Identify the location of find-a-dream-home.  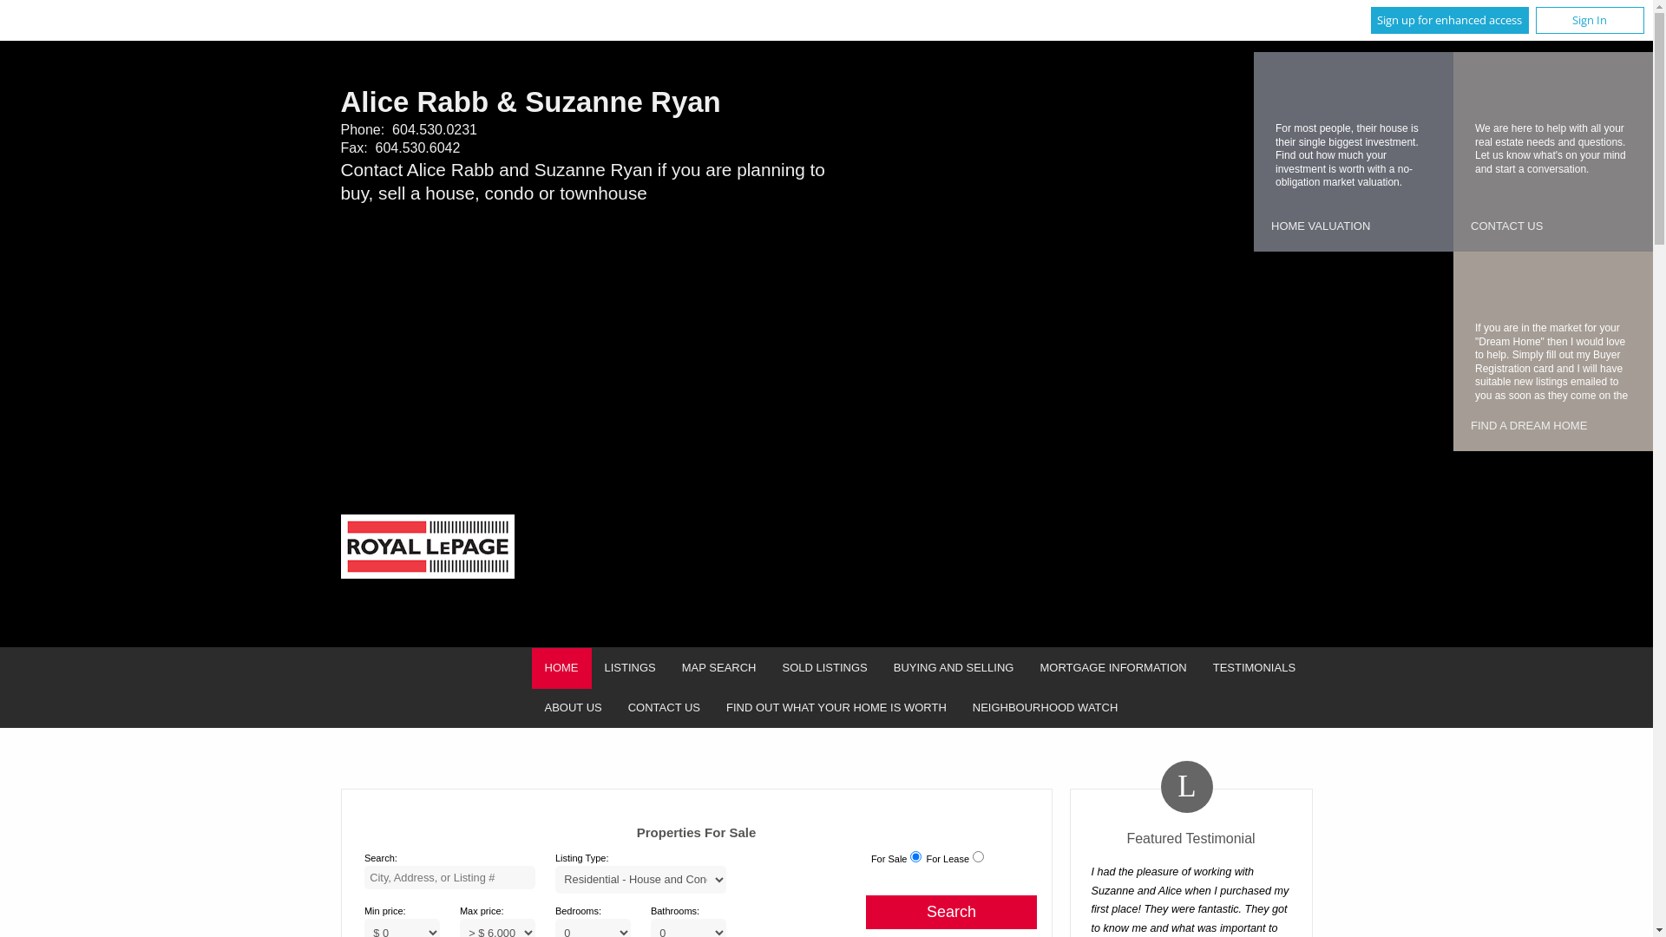
(1488, 286).